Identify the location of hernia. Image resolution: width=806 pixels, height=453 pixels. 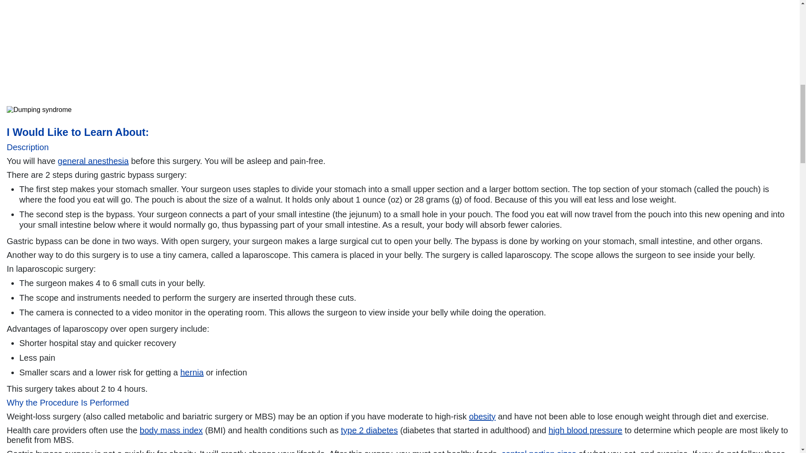
(192, 372).